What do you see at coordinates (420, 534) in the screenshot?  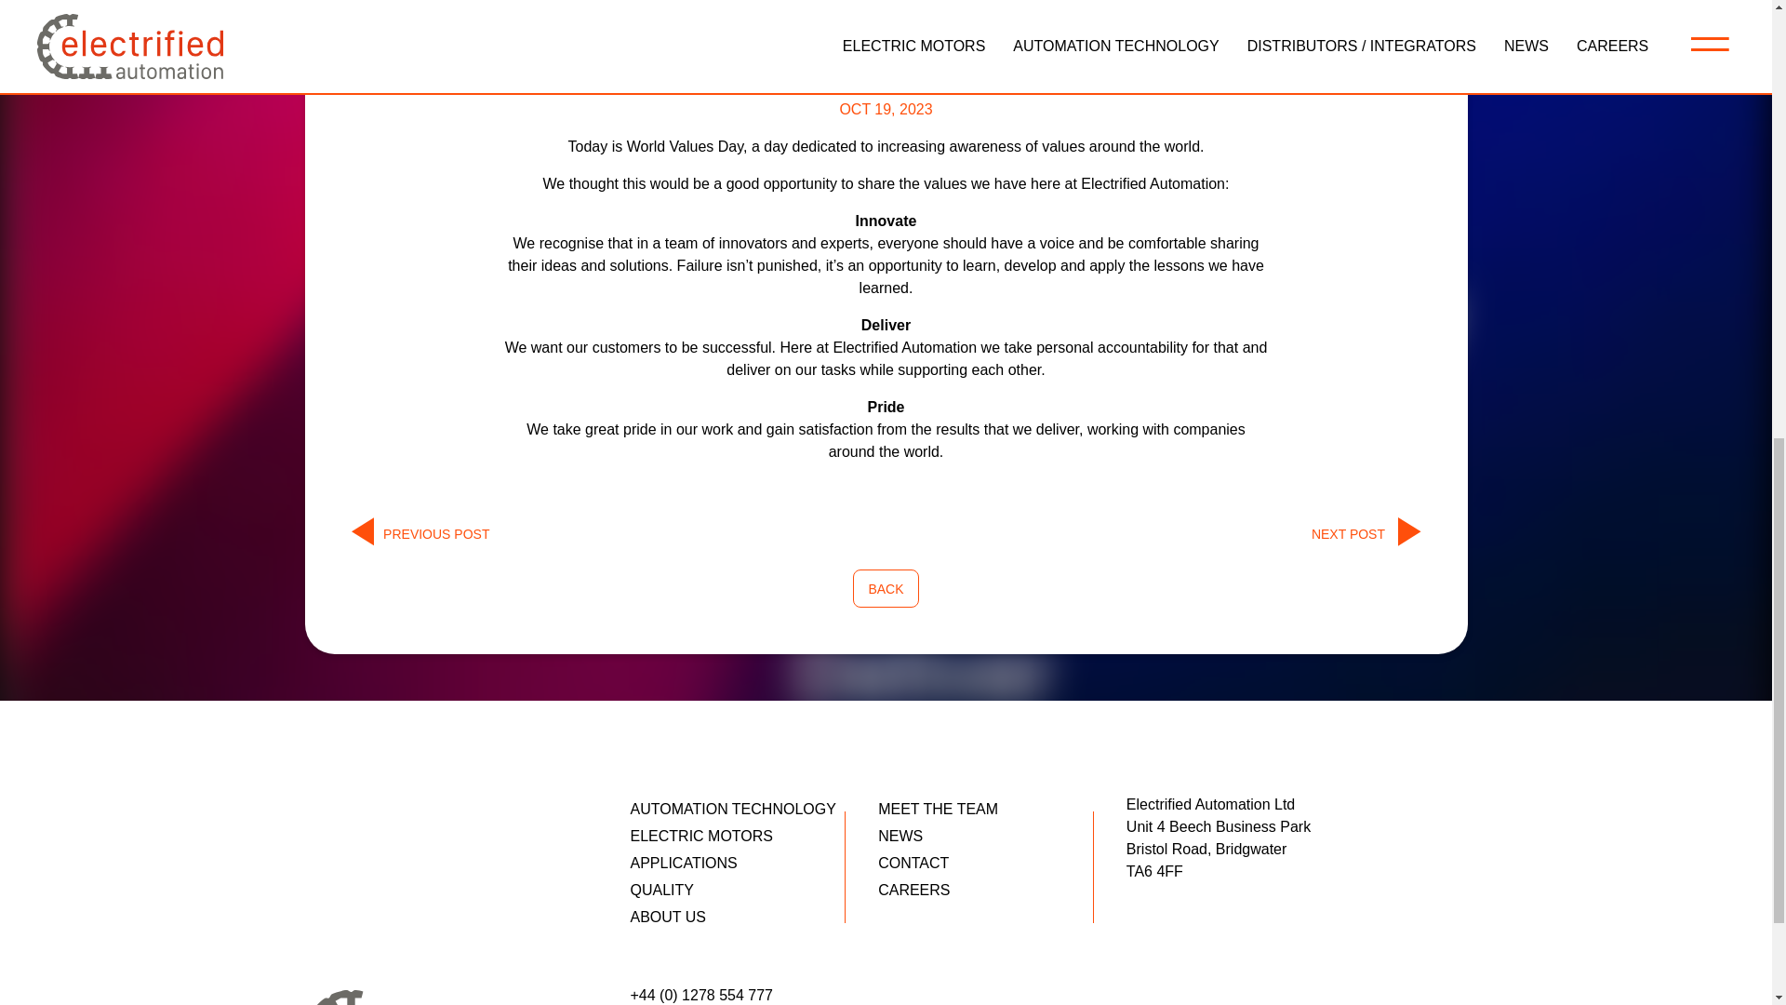 I see `PREVIOUS POST` at bounding box center [420, 534].